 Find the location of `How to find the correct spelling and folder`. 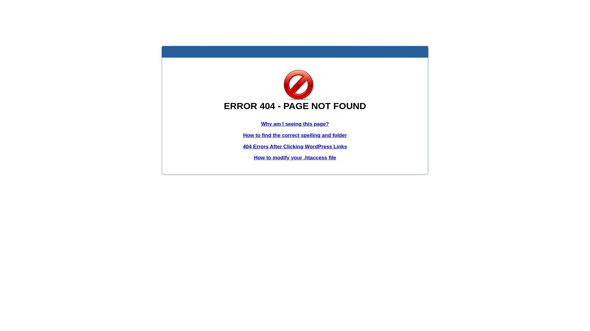

How to find the correct spelling and folder is located at coordinates (295, 135).